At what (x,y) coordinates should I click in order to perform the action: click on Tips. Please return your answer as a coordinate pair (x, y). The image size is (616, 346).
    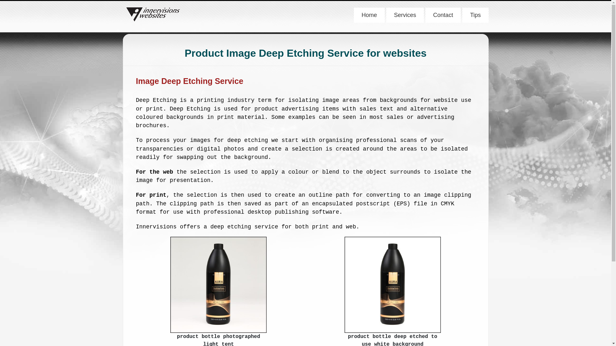
    Looking at the image, I should click on (475, 15).